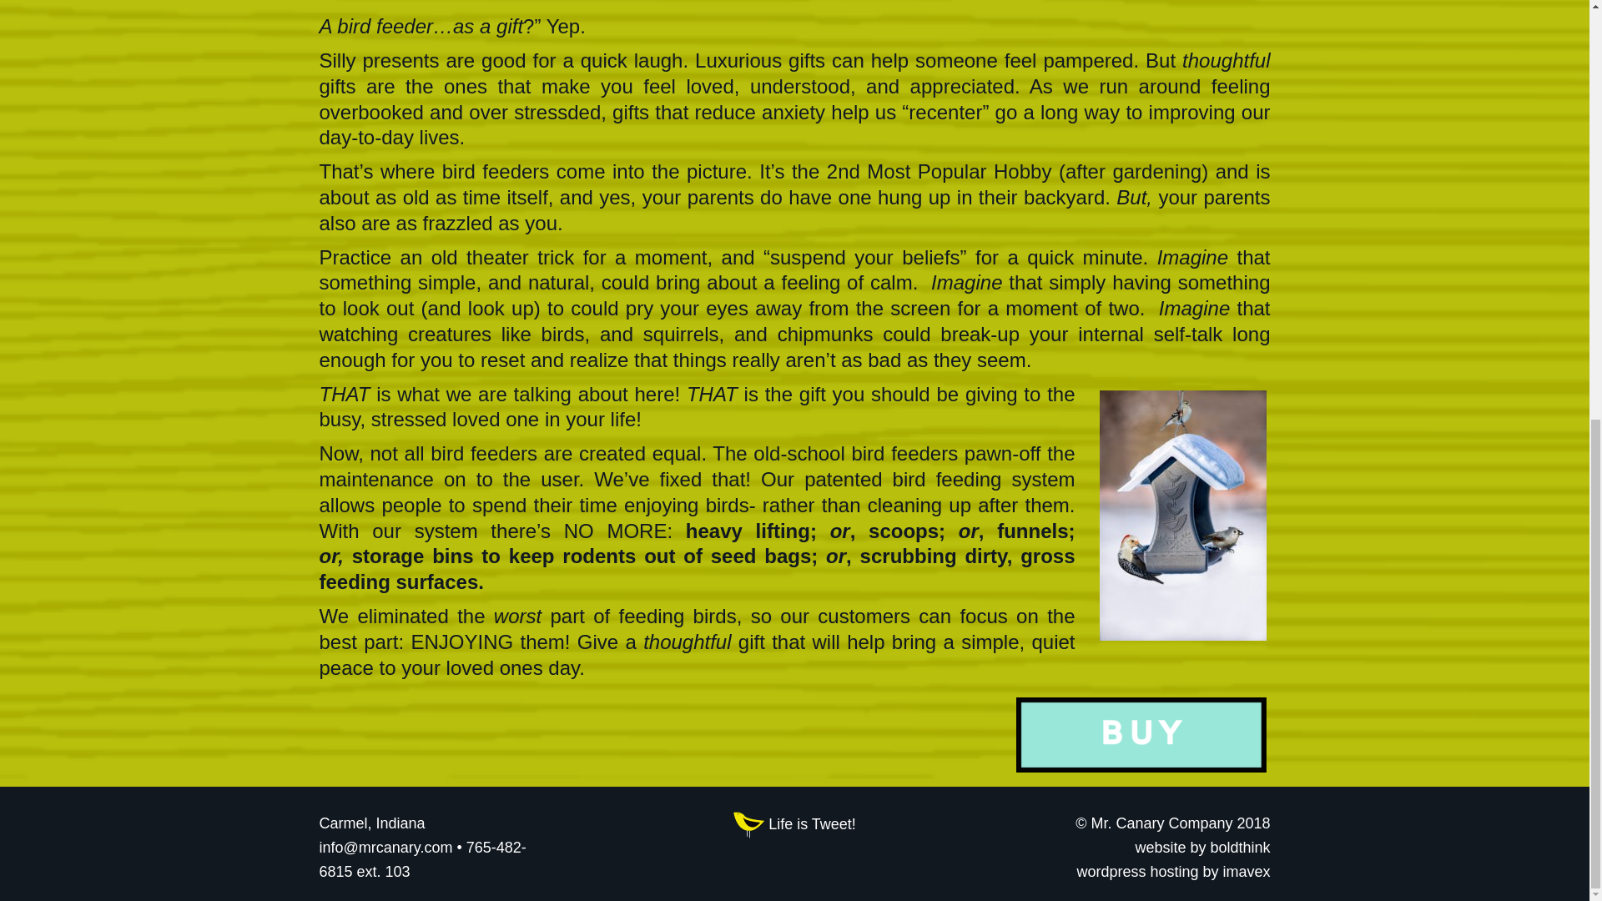  What do you see at coordinates (1173, 871) in the screenshot?
I see `wordpress hosting by imavex` at bounding box center [1173, 871].